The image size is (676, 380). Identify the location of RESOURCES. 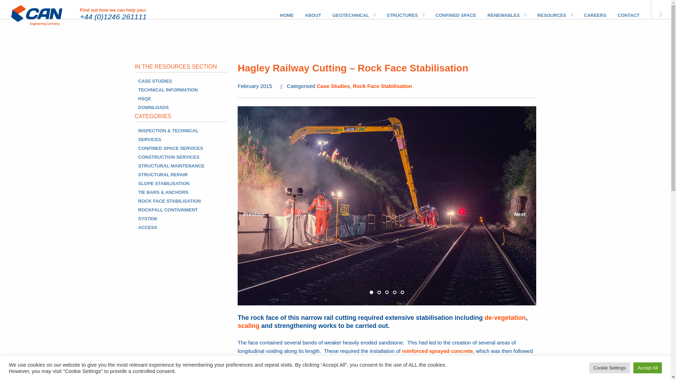
(552, 10).